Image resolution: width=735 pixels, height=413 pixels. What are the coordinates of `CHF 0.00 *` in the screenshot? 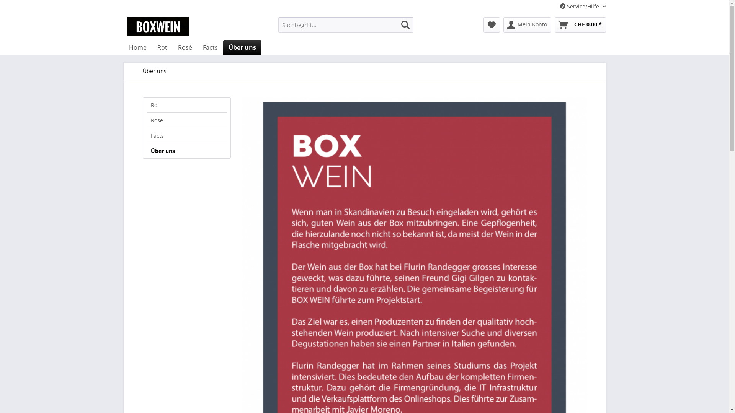 It's located at (580, 25).